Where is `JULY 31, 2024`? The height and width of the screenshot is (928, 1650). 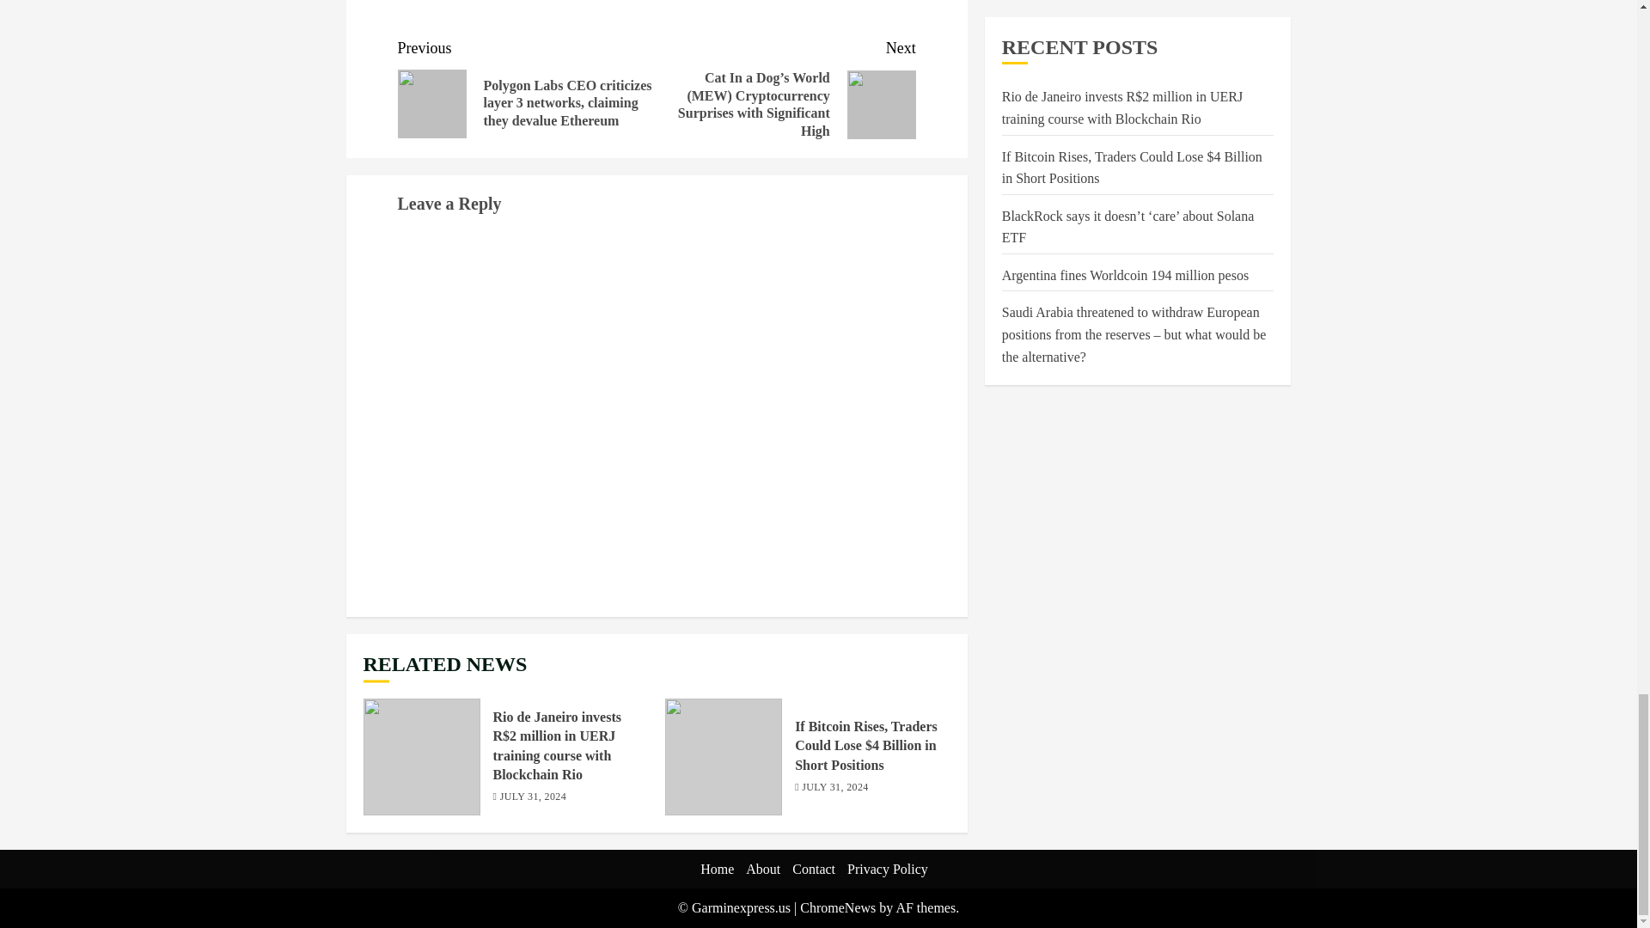
JULY 31, 2024 is located at coordinates (834, 788).